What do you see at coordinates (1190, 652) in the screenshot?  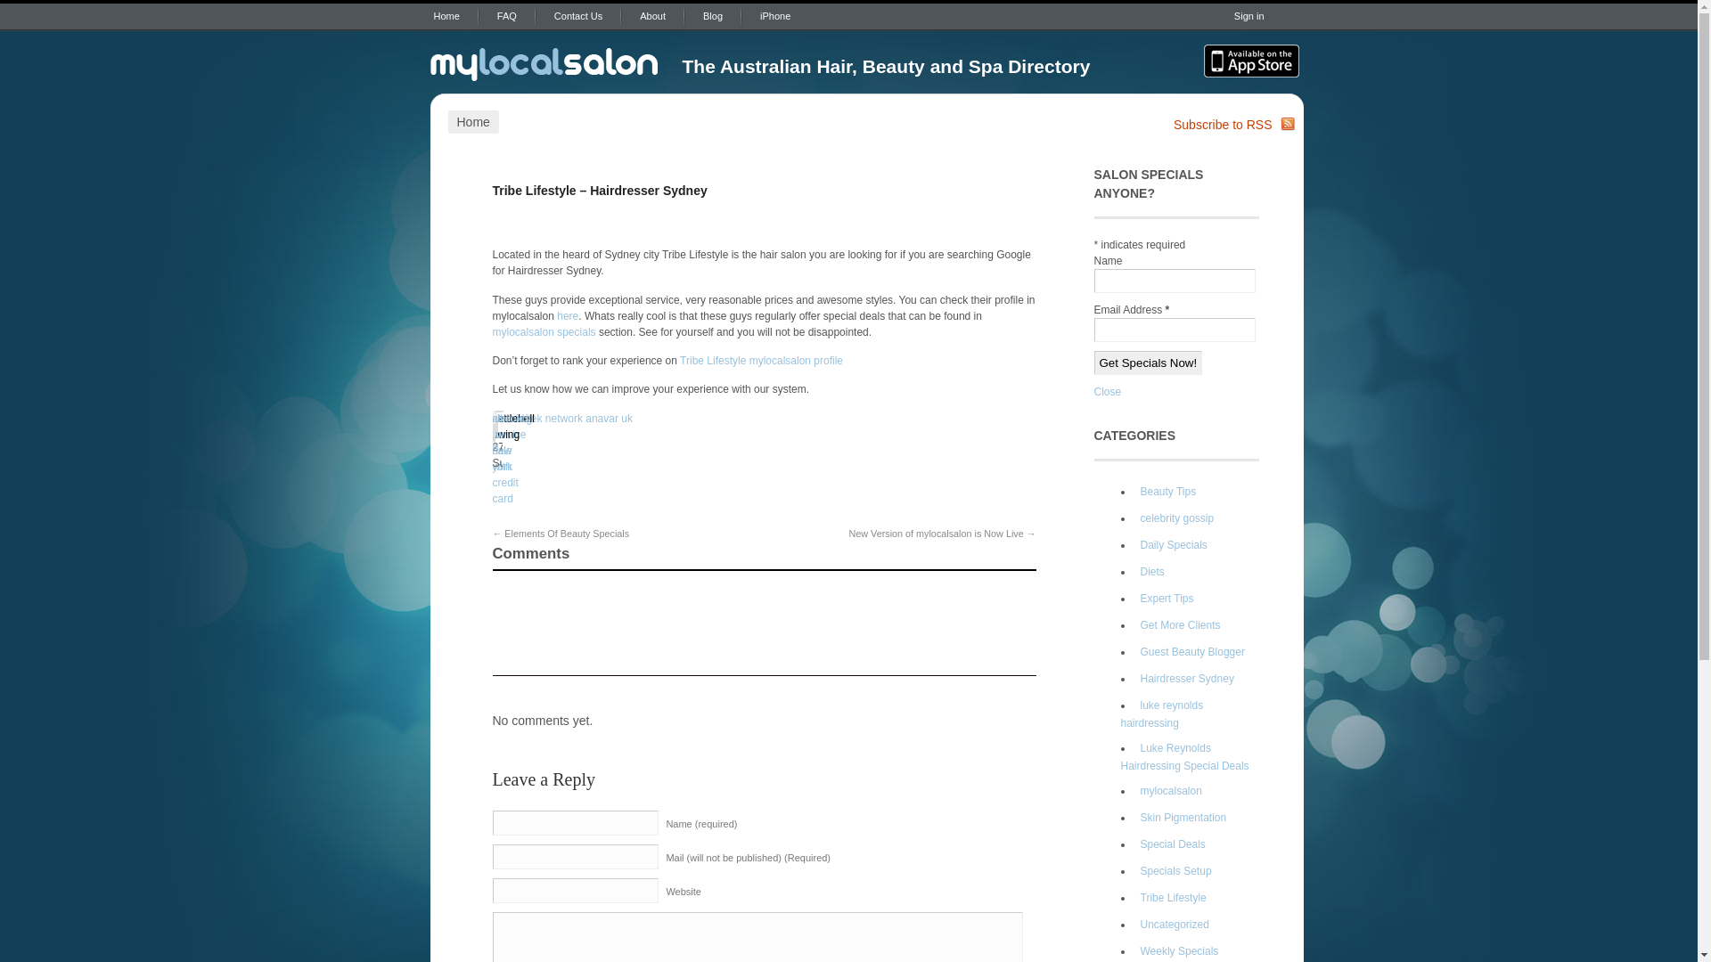 I see `Guest Beauty Blogger` at bounding box center [1190, 652].